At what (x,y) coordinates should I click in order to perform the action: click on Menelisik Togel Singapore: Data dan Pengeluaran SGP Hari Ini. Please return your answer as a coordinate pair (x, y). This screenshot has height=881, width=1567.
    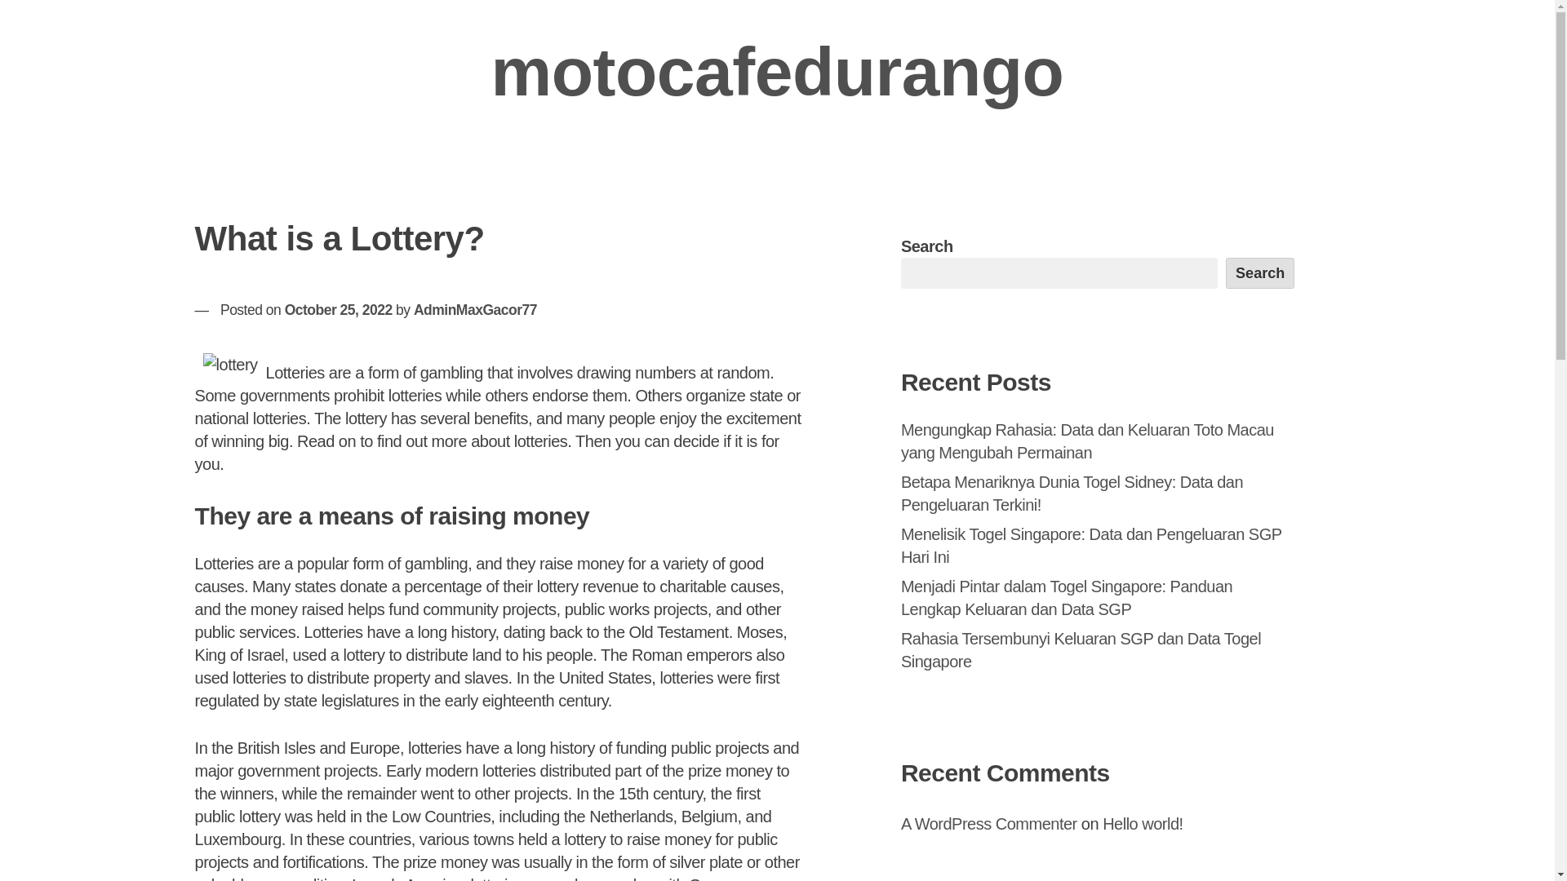
    Looking at the image, I should click on (1091, 545).